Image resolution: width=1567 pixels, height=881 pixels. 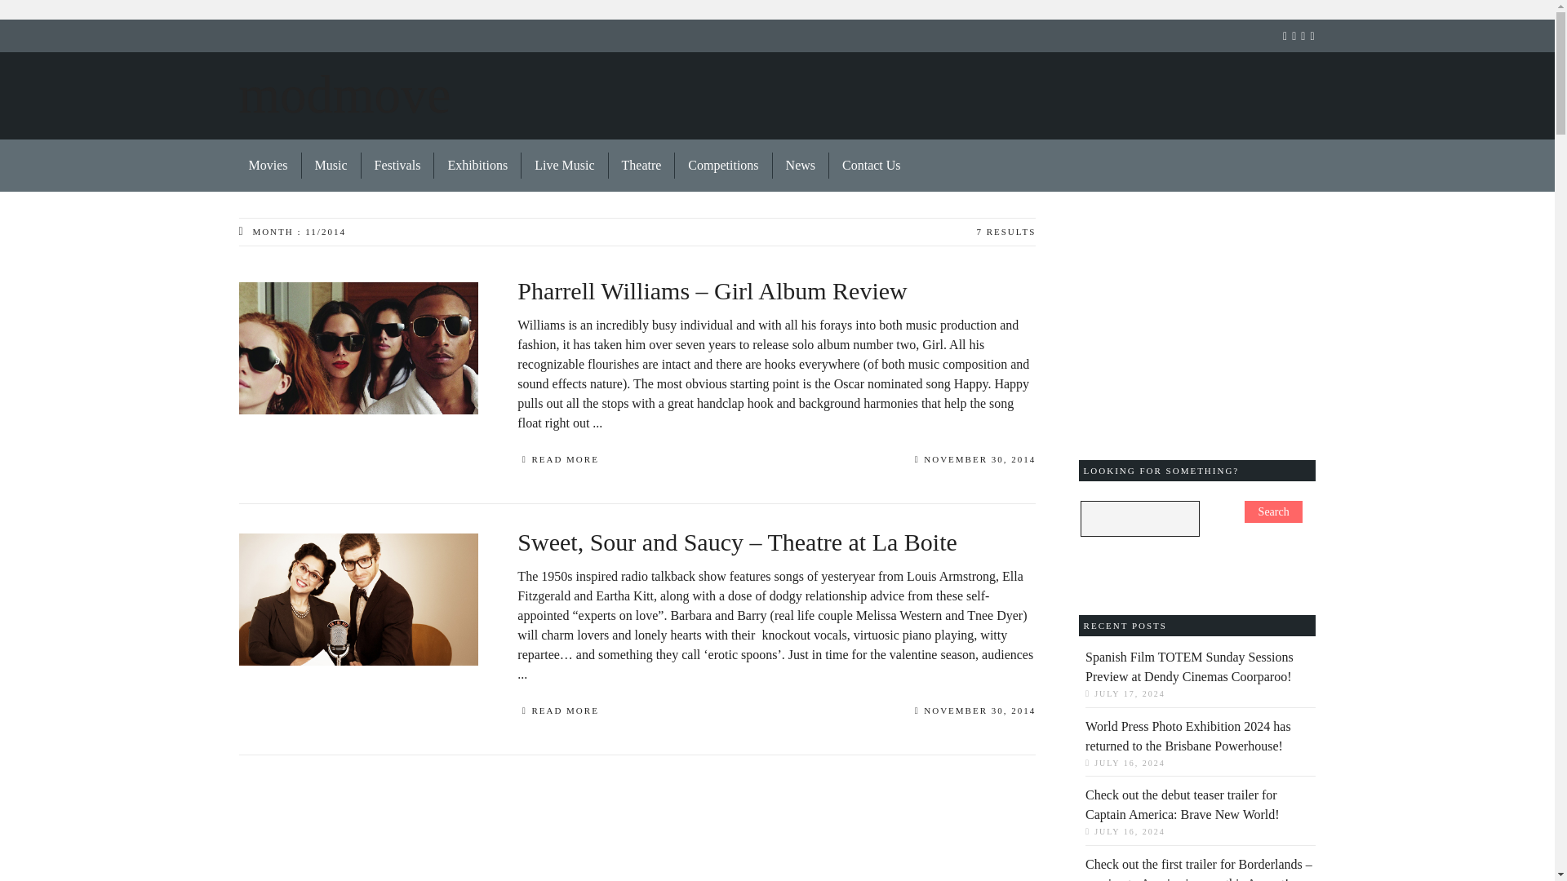 What do you see at coordinates (975, 713) in the screenshot?
I see `NOVEMBER 30, 2014` at bounding box center [975, 713].